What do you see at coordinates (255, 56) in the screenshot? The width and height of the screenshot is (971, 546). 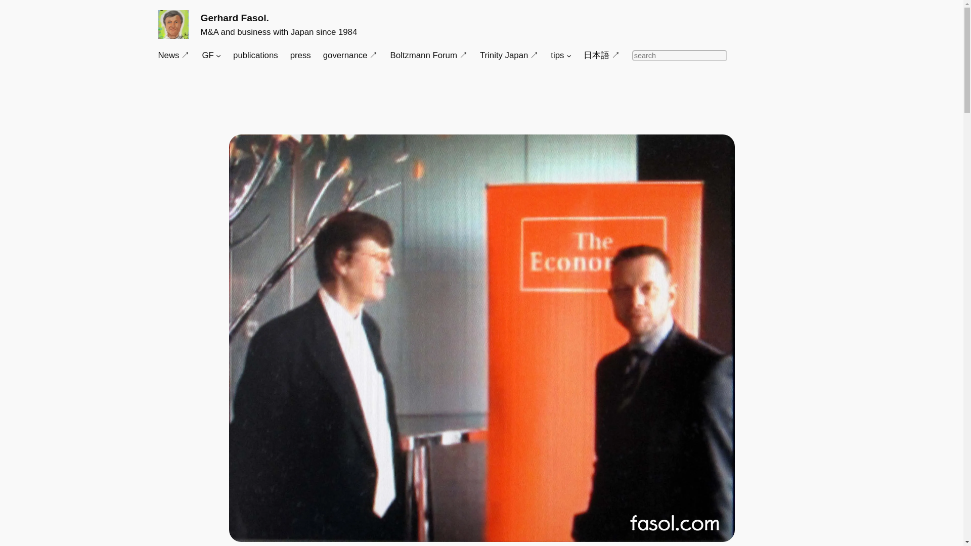 I see `publications` at bounding box center [255, 56].